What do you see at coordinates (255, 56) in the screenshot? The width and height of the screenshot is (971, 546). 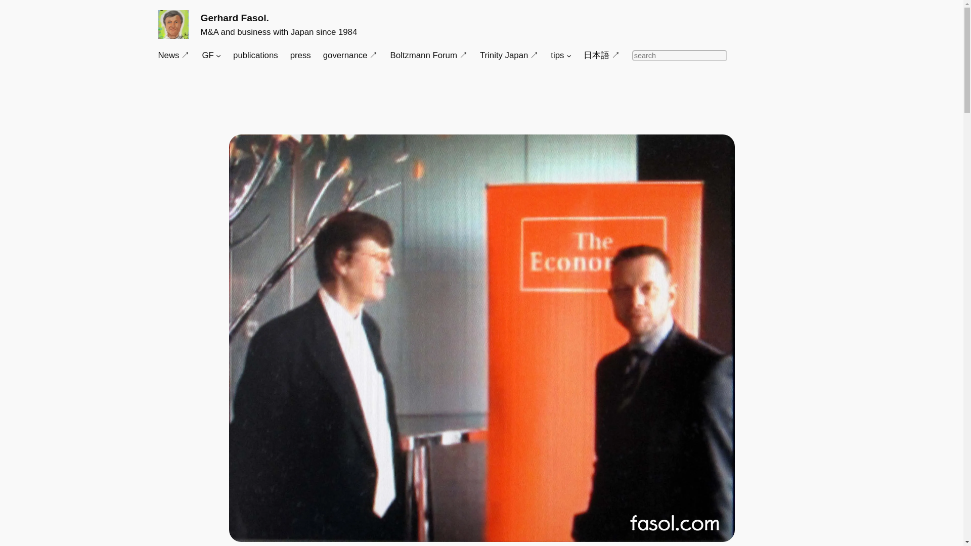 I see `publications` at bounding box center [255, 56].